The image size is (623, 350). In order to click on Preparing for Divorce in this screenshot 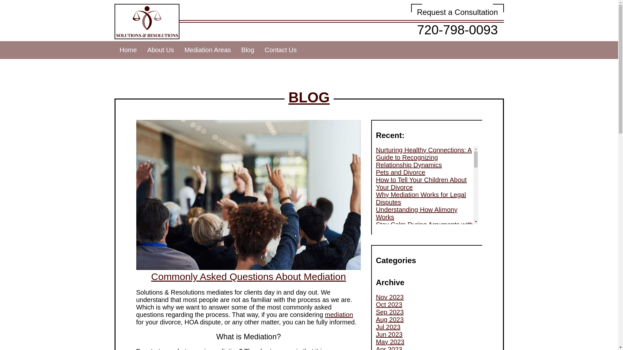, I will do `click(208, 50)`.